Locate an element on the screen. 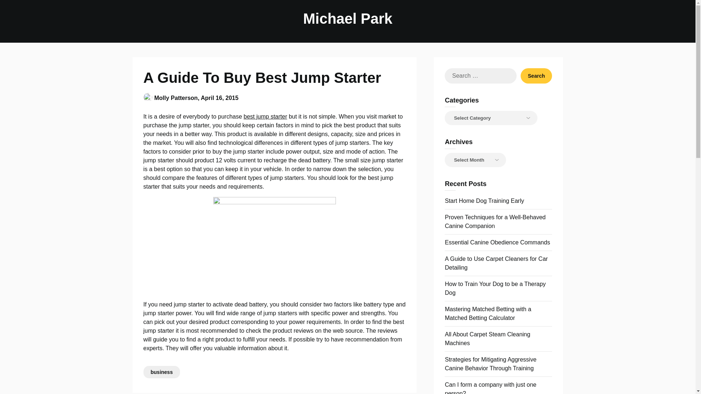  How to Train Your Dog to be a Therapy Dog is located at coordinates (495, 288).